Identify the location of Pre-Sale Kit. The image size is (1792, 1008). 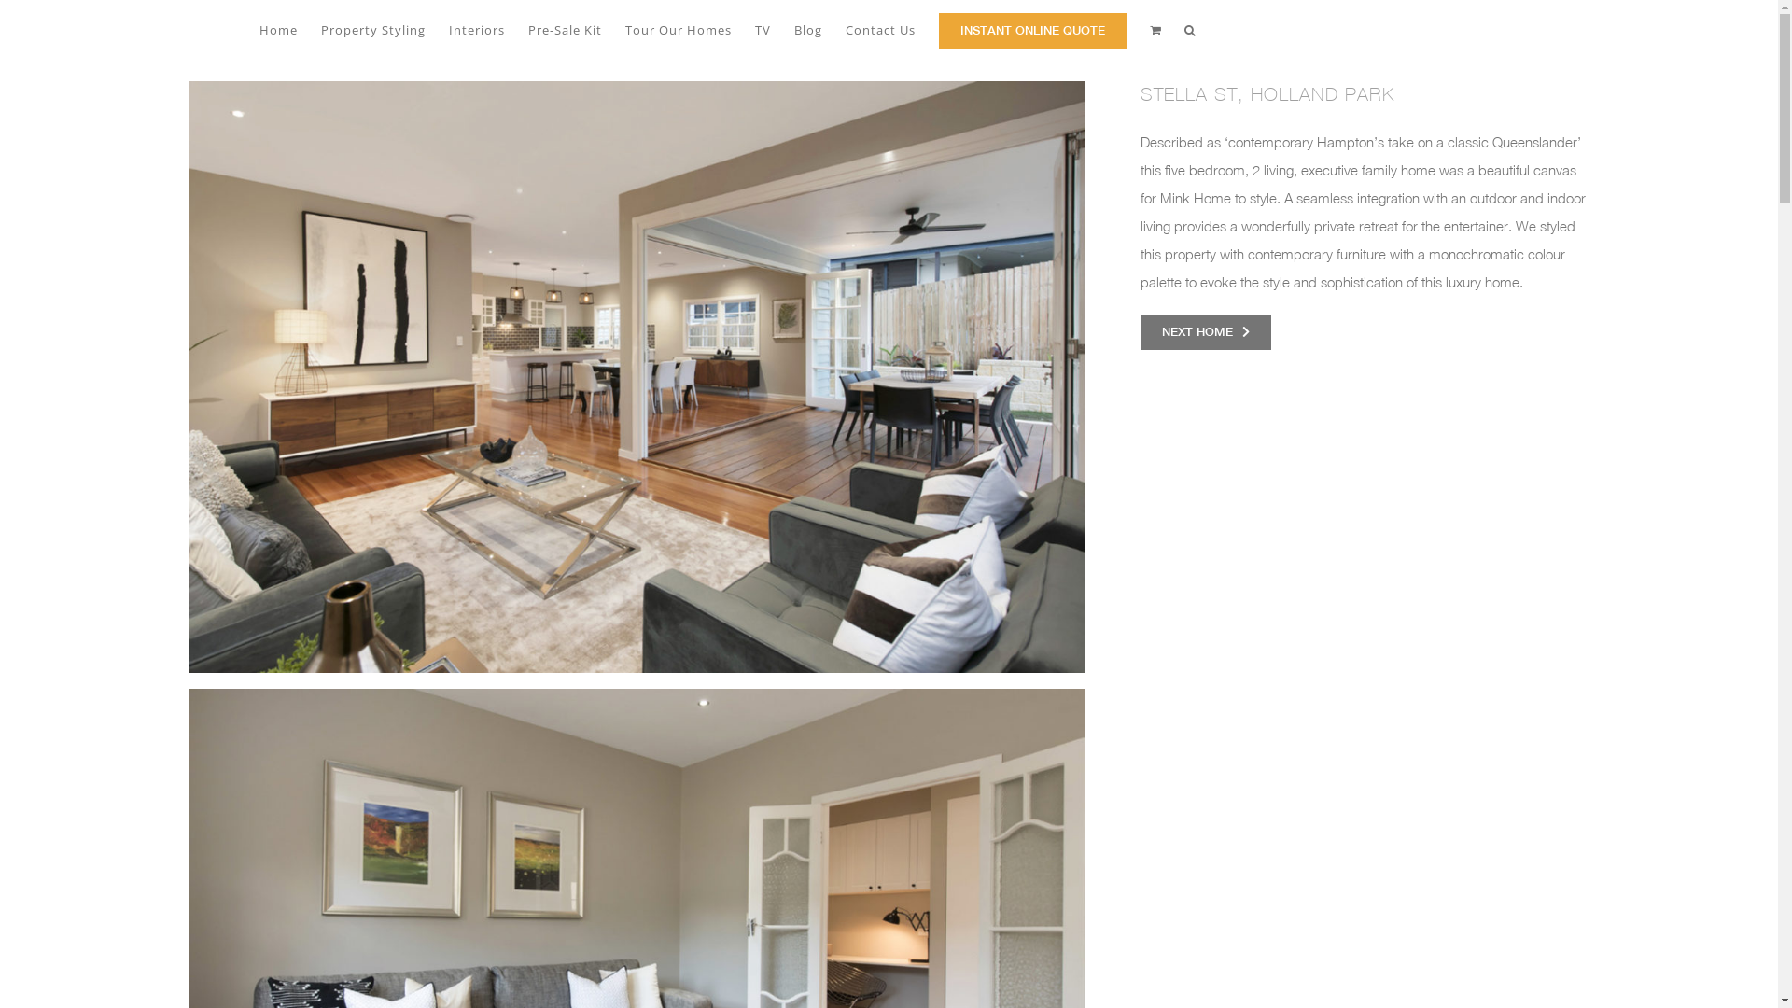
(566, 29).